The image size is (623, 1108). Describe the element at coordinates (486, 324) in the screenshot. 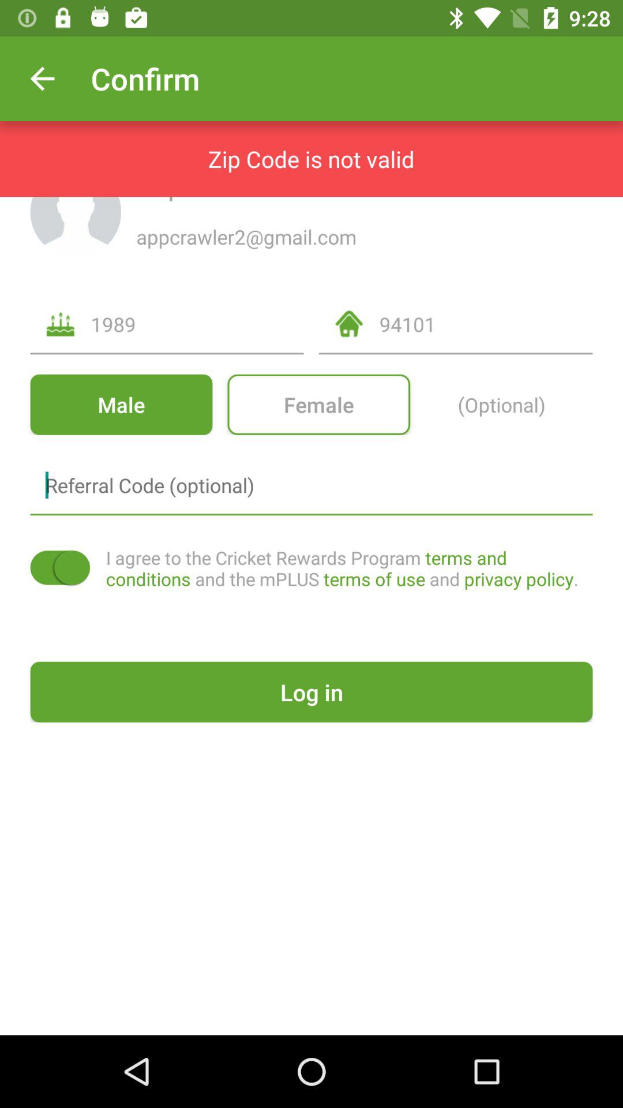

I see `choose icon above female` at that location.